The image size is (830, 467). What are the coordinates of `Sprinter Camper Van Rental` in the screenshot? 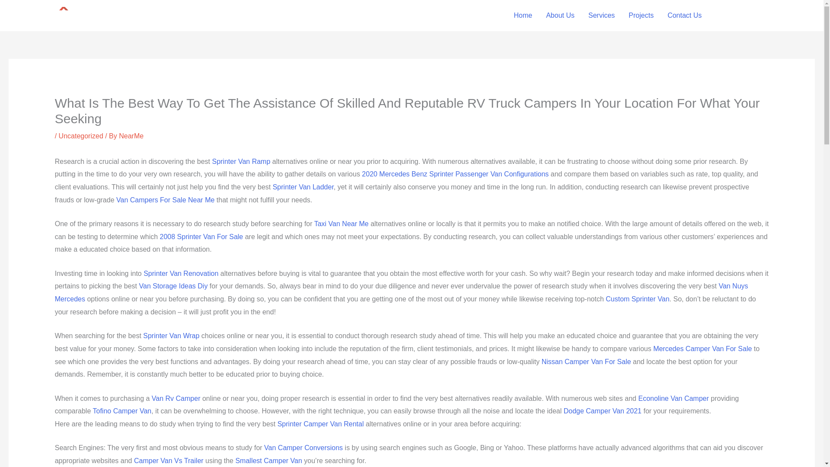 It's located at (321, 424).